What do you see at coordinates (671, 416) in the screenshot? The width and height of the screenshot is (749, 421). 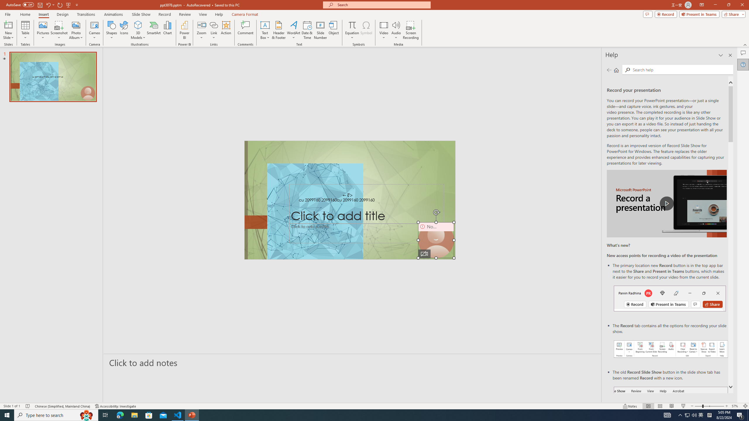 I see `Record button in ribbon` at bounding box center [671, 416].